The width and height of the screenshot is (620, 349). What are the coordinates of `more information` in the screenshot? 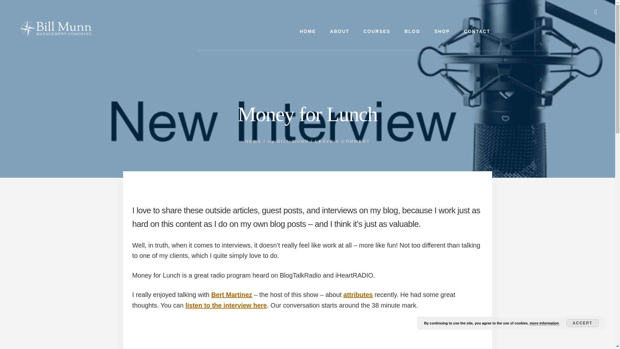 It's located at (544, 323).